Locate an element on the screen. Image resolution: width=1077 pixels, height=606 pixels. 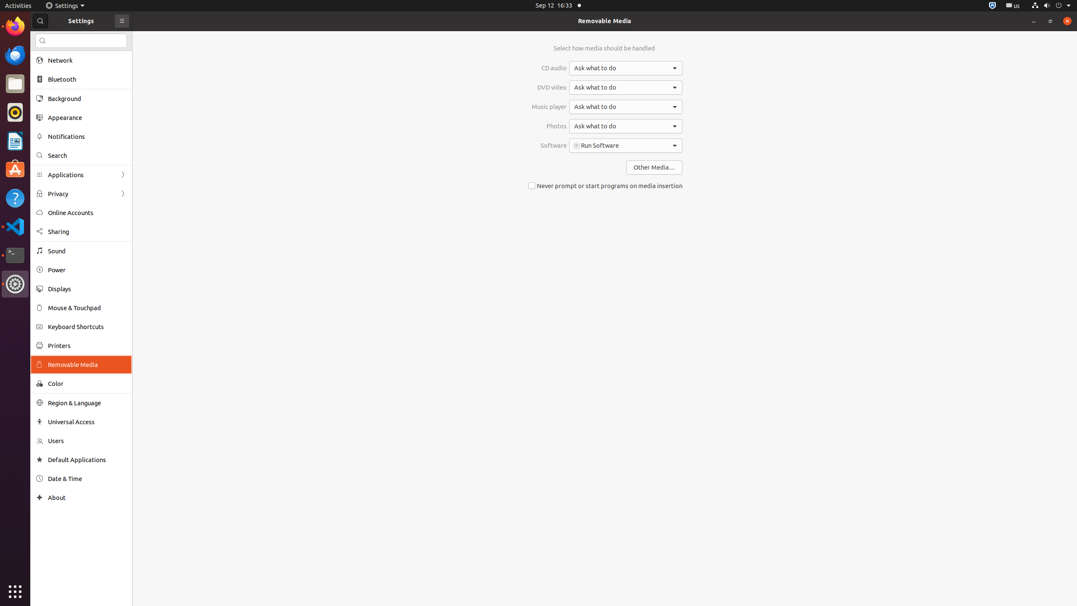
Region & Language is located at coordinates (87, 403).